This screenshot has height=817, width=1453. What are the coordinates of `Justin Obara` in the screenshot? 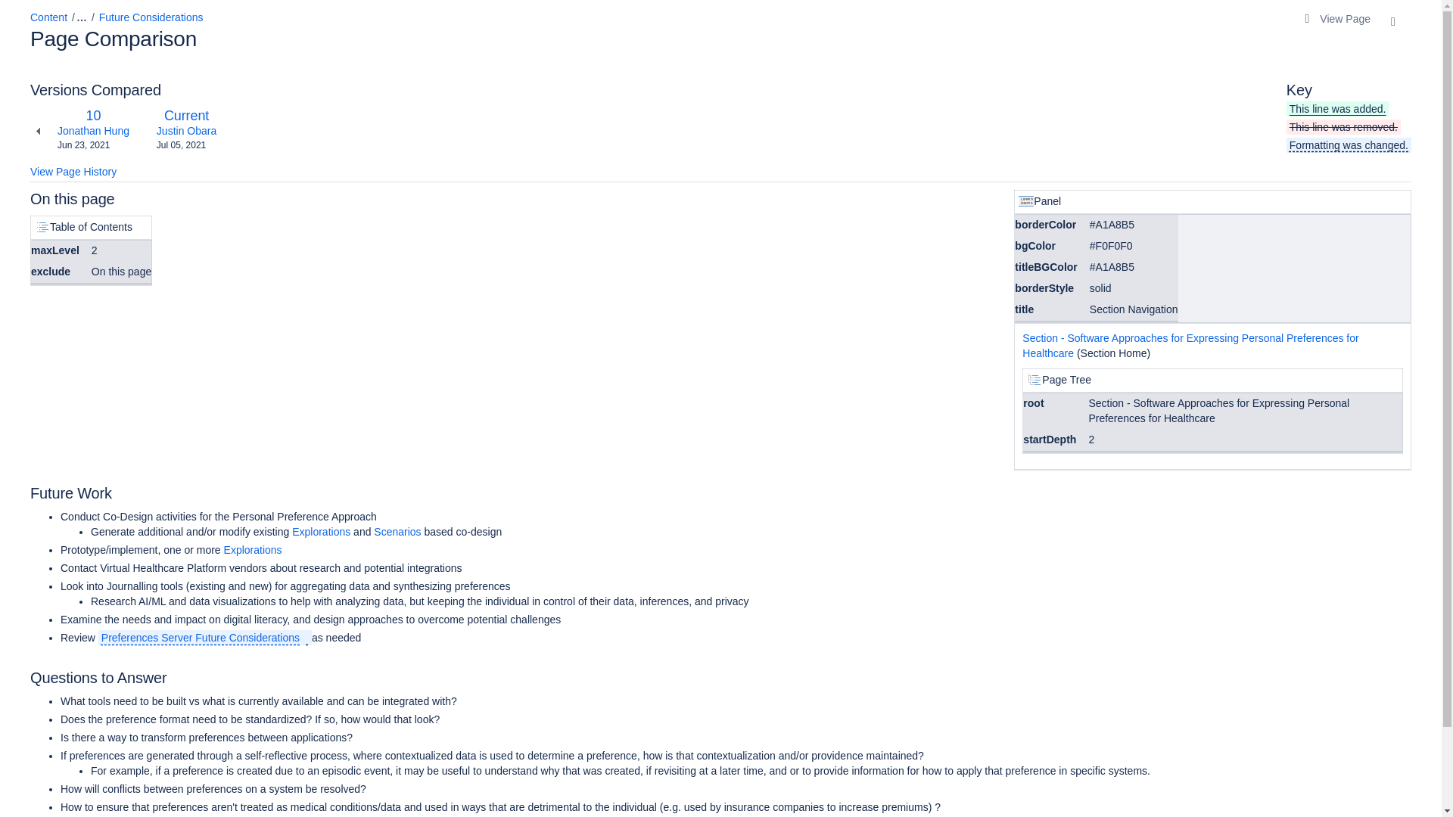 It's located at (186, 116).